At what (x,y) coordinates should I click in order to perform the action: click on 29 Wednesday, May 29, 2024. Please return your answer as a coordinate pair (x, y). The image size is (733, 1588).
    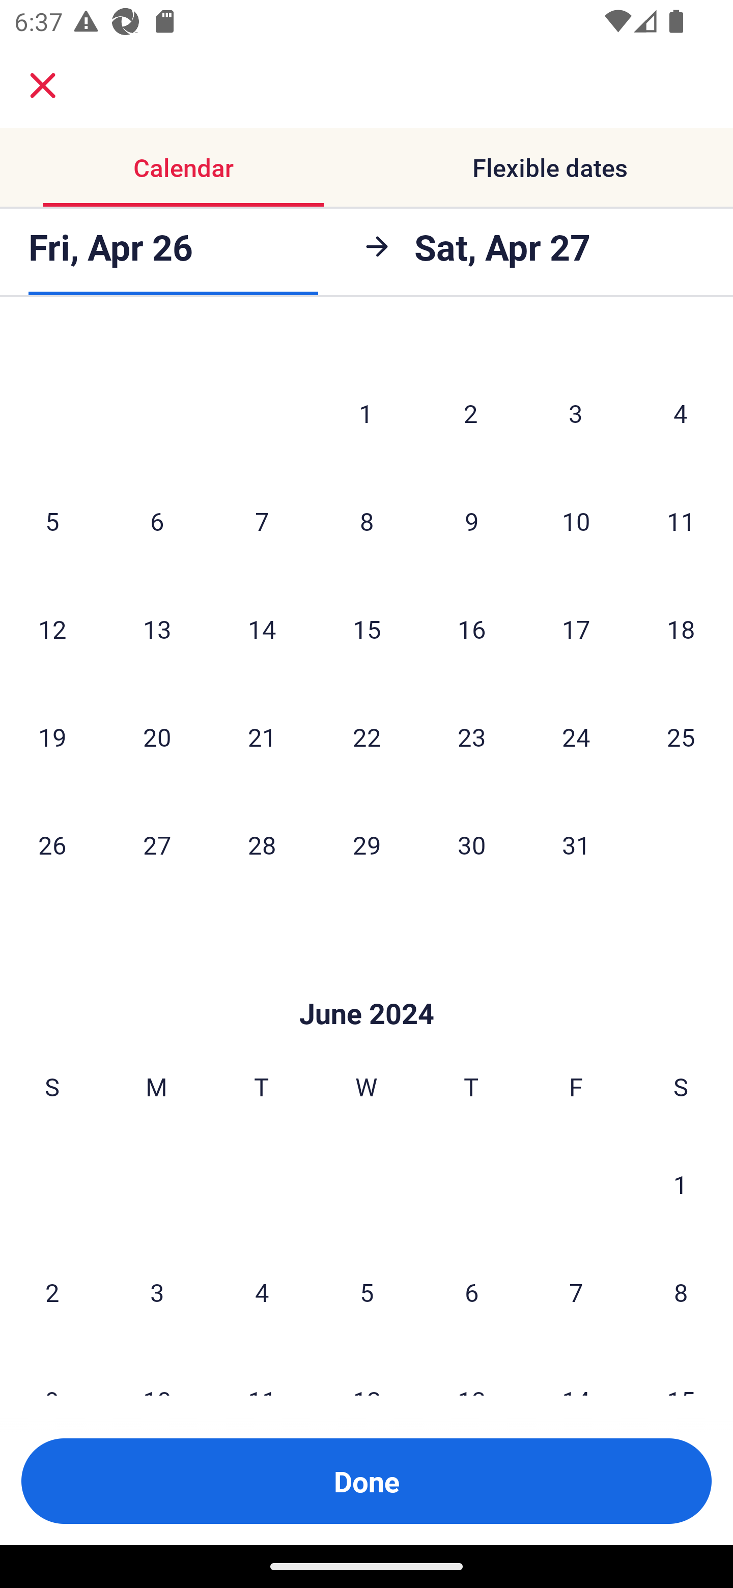
    Looking at the image, I should click on (366, 844).